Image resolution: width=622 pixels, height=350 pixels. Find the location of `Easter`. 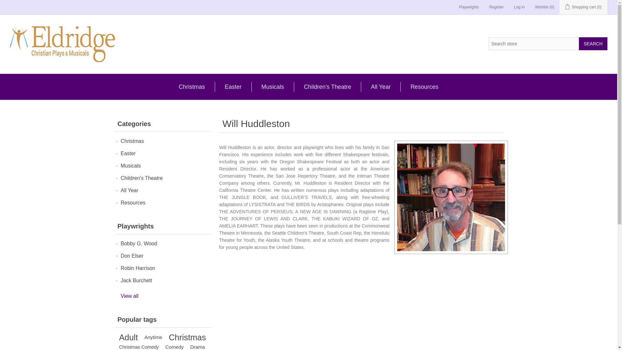

Easter is located at coordinates (233, 87).